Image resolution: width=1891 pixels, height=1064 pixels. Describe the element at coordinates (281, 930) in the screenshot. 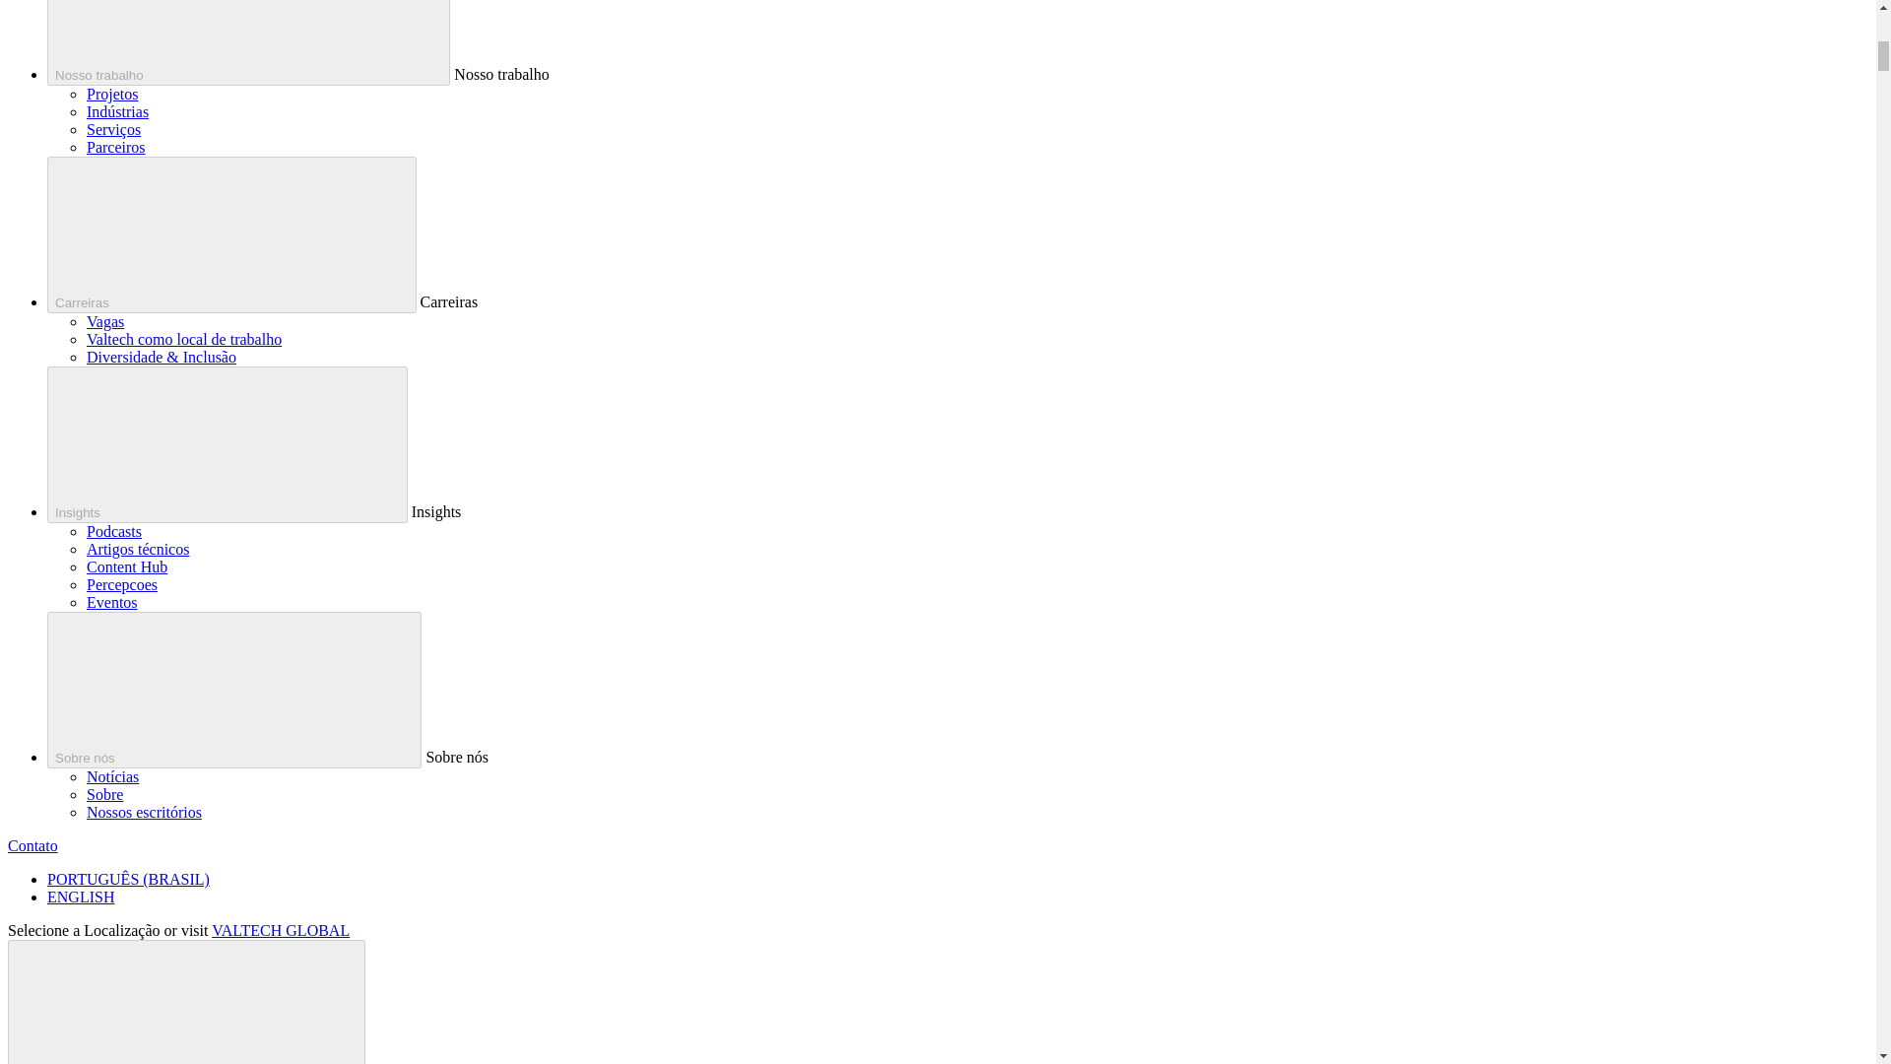

I see `VALTECH GLOBAL` at that location.